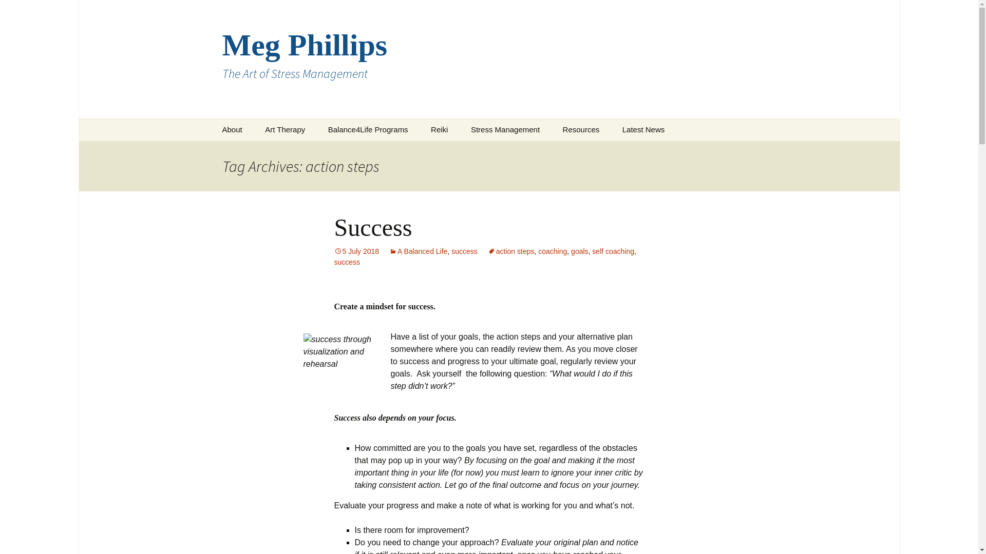 The image size is (986, 554). What do you see at coordinates (613, 251) in the screenshot?
I see `self coaching` at bounding box center [613, 251].